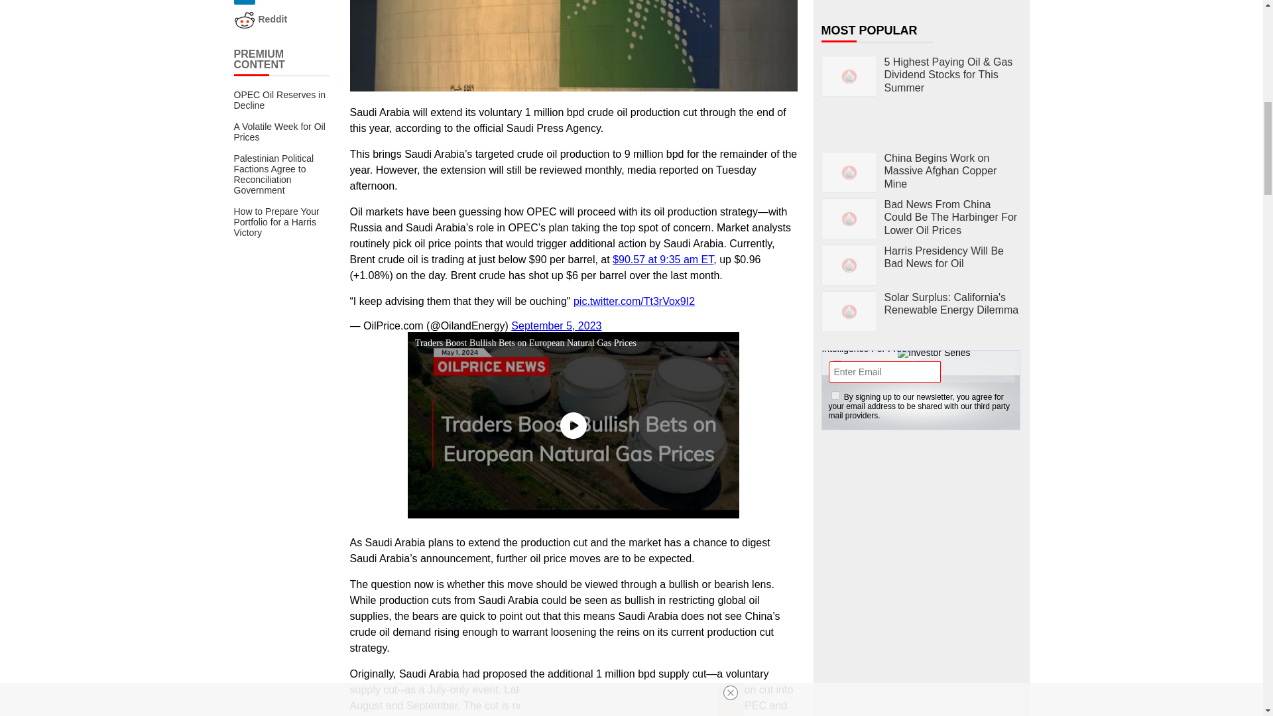 This screenshot has height=716, width=1273. Describe the element at coordinates (922, 524) in the screenshot. I see `3rd party ad content` at that location.